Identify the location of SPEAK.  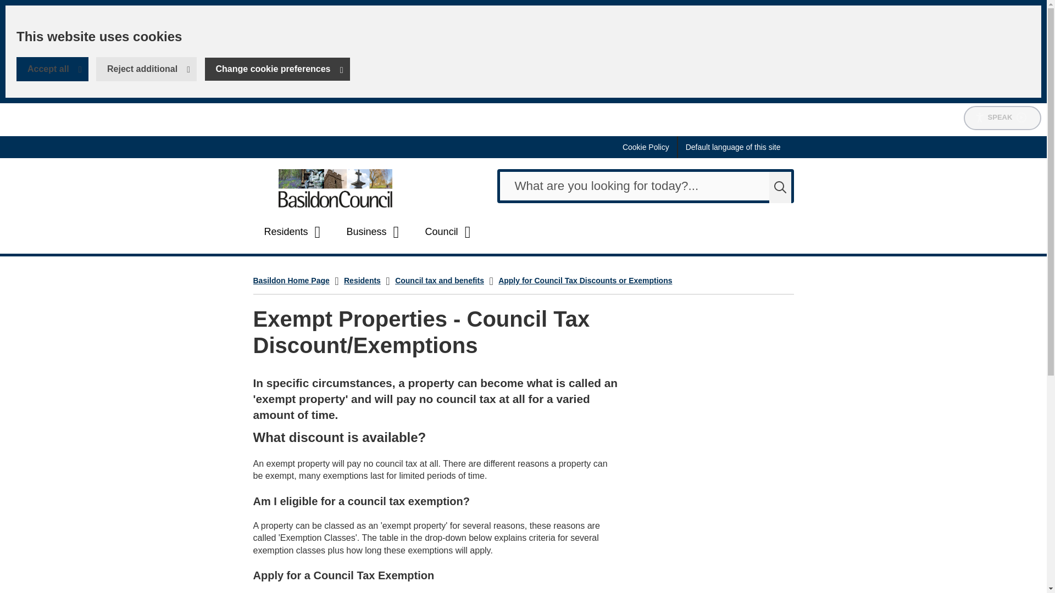
(8, 8).